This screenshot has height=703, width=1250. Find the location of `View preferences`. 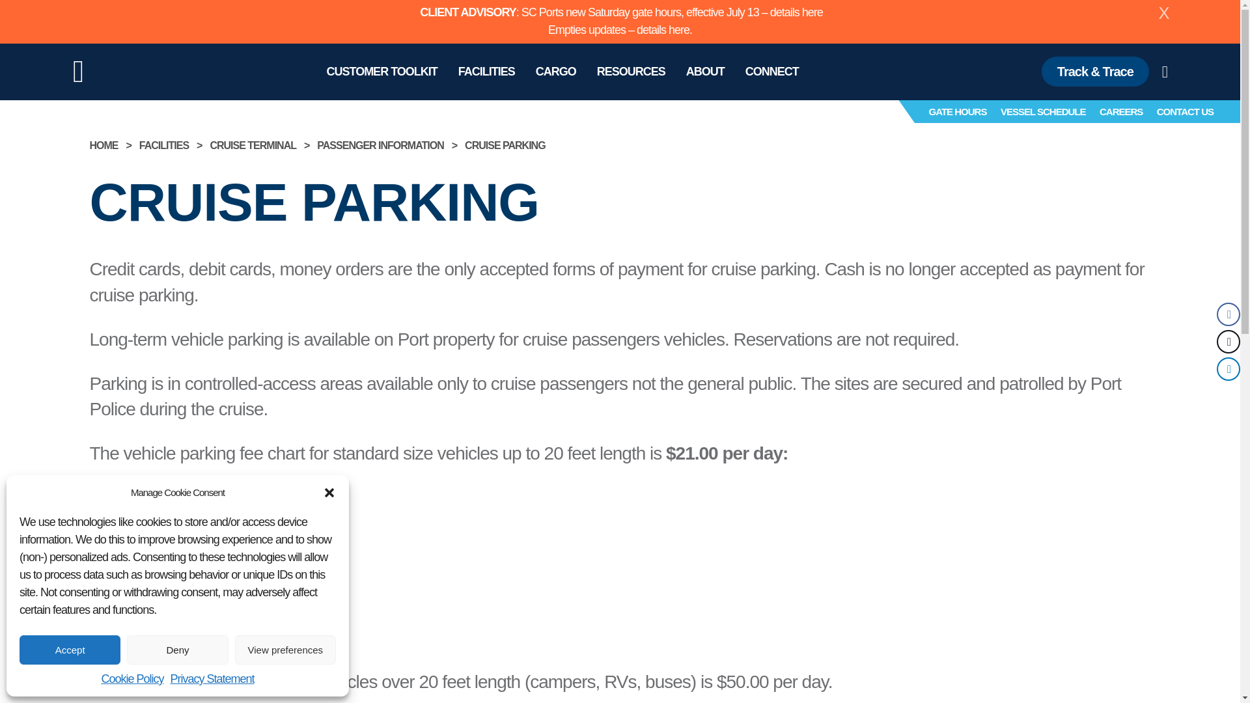

View preferences is located at coordinates (285, 650).